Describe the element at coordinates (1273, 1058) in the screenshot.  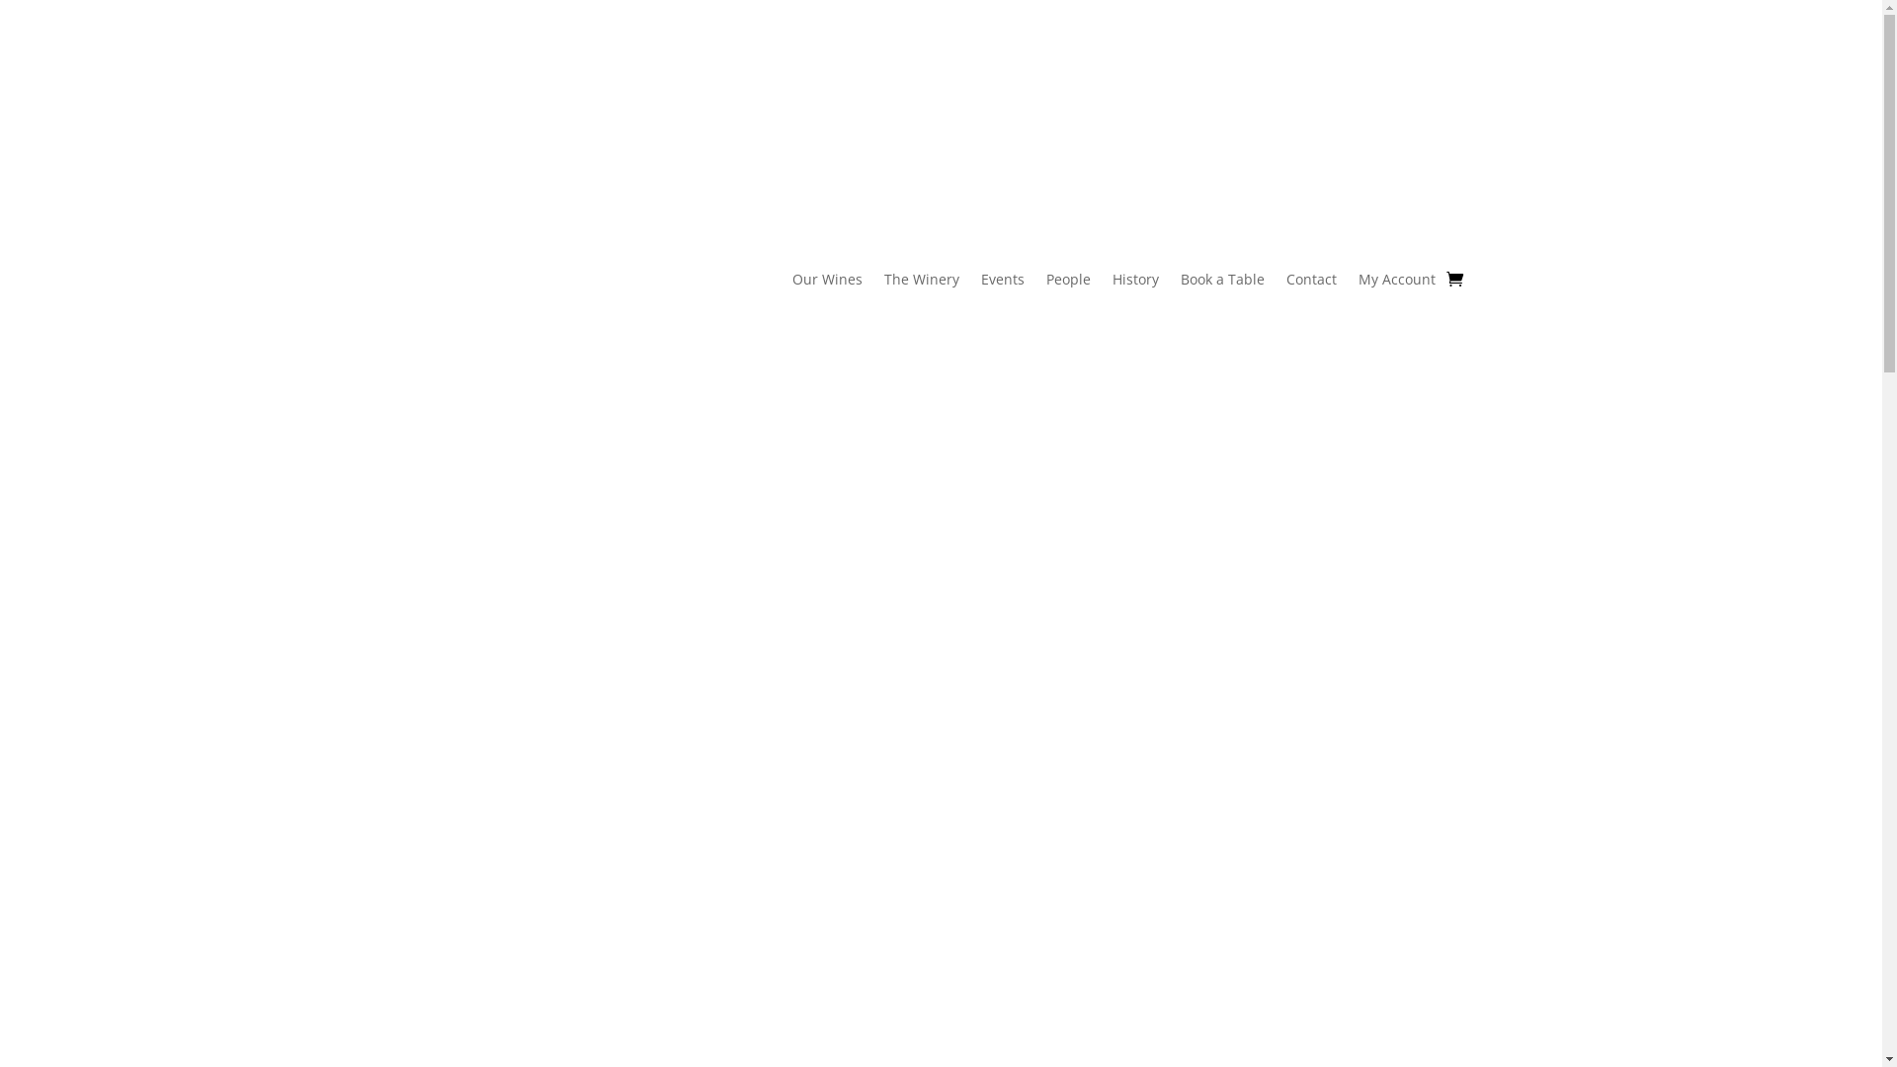
I see `Murchison Wines` at that location.